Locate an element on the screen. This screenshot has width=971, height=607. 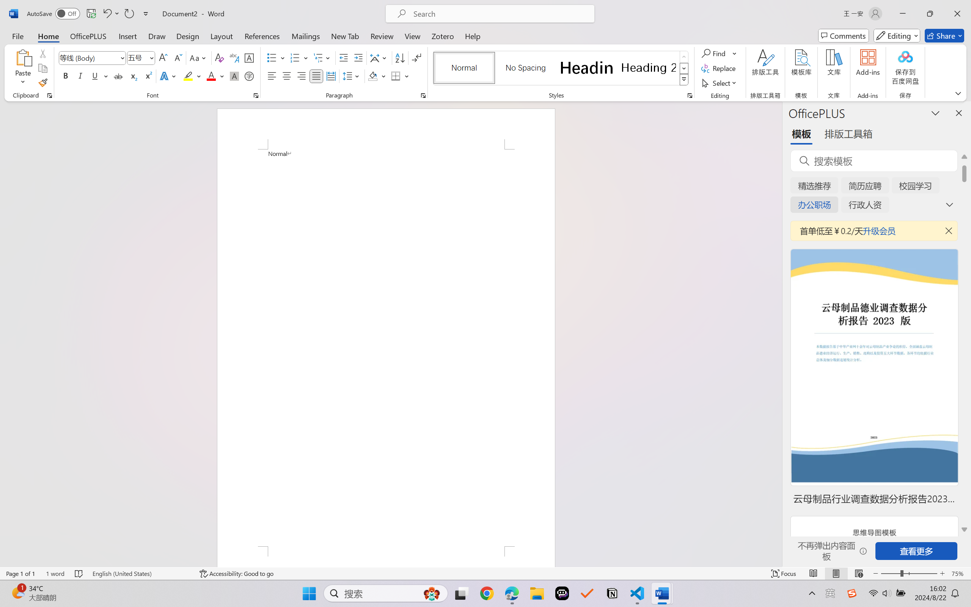
Print Layout is located at coordinates (836, 574).